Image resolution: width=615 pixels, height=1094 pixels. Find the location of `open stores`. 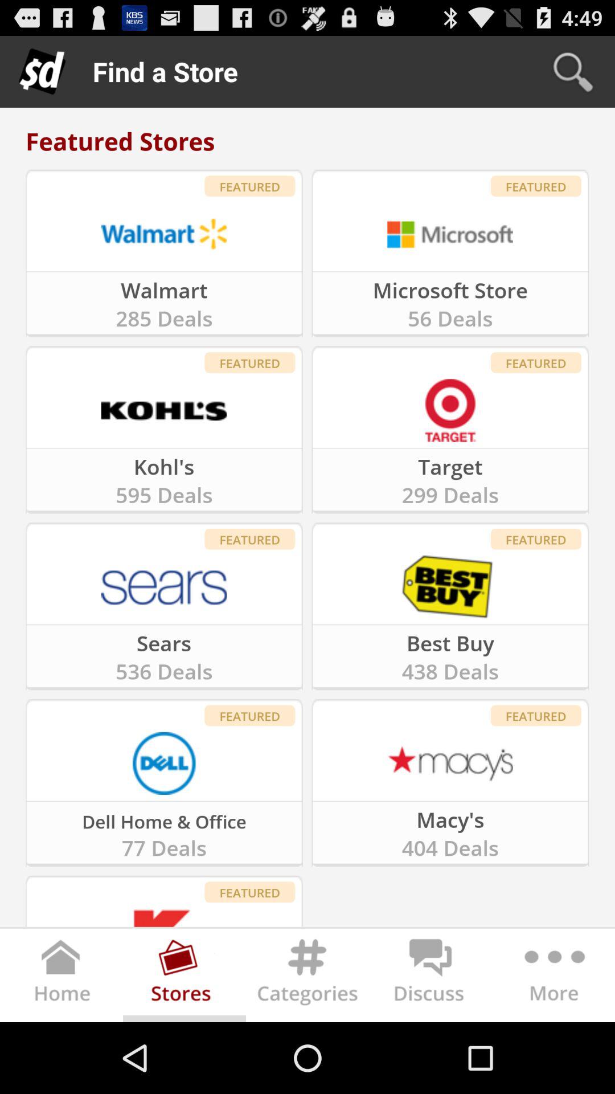

open stores is located at coordinates (184, 978).